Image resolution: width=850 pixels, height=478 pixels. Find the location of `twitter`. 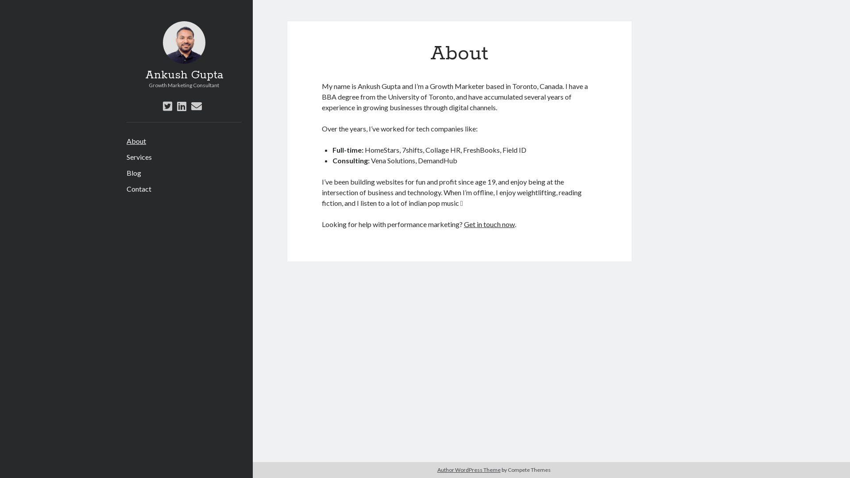

twitter is located at coordinates (167, 106).